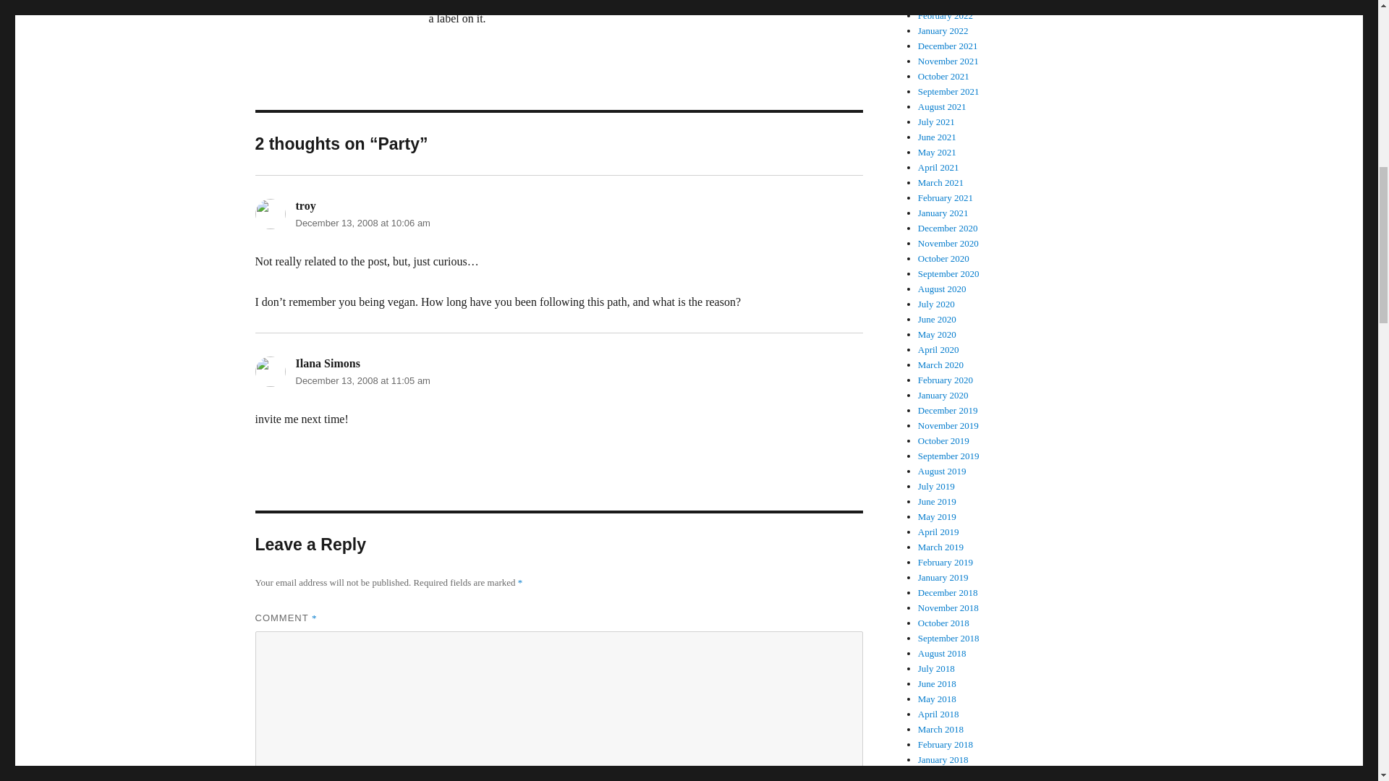  I want to click on March 2022, so click(940, 3).